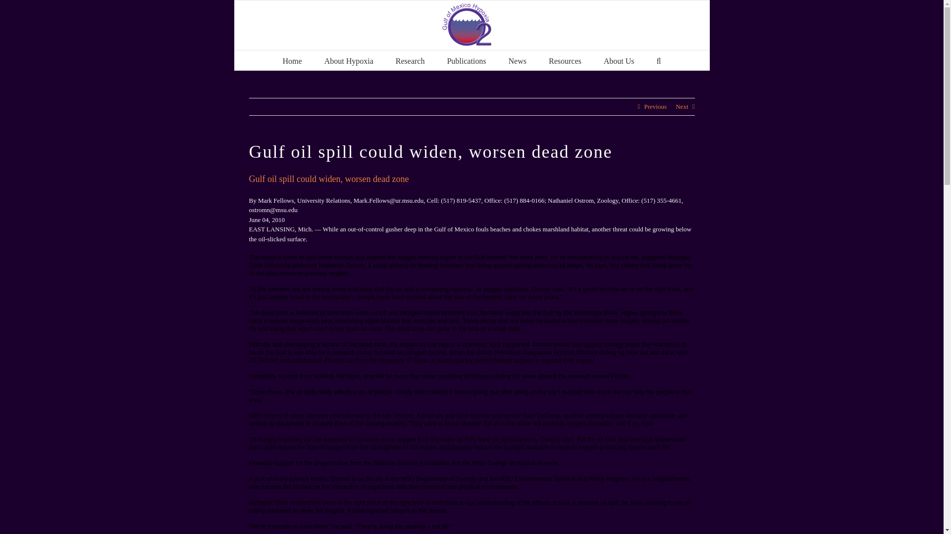 The height and width of the screenshot is (534, 951). What do you see at coordinates (659, 60) in the screenshot?
I see `Search` at bounding box center [659, 60].